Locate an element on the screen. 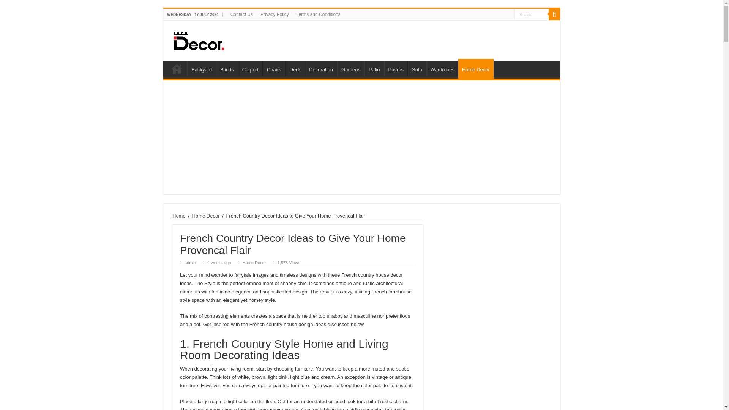 This screenshot has width=729, height=410. Home is located at coordinates (179, 216).